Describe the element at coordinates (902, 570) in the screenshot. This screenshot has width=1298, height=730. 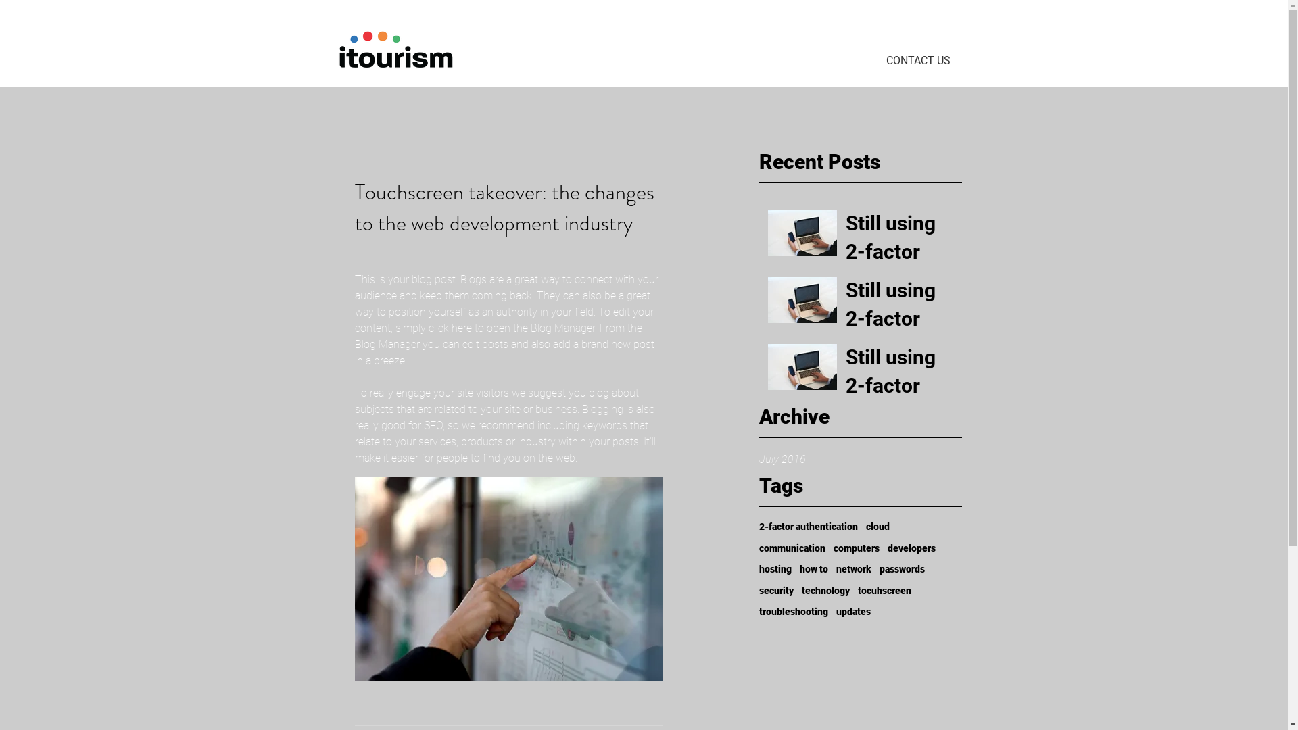
I see `passwords` at that location.